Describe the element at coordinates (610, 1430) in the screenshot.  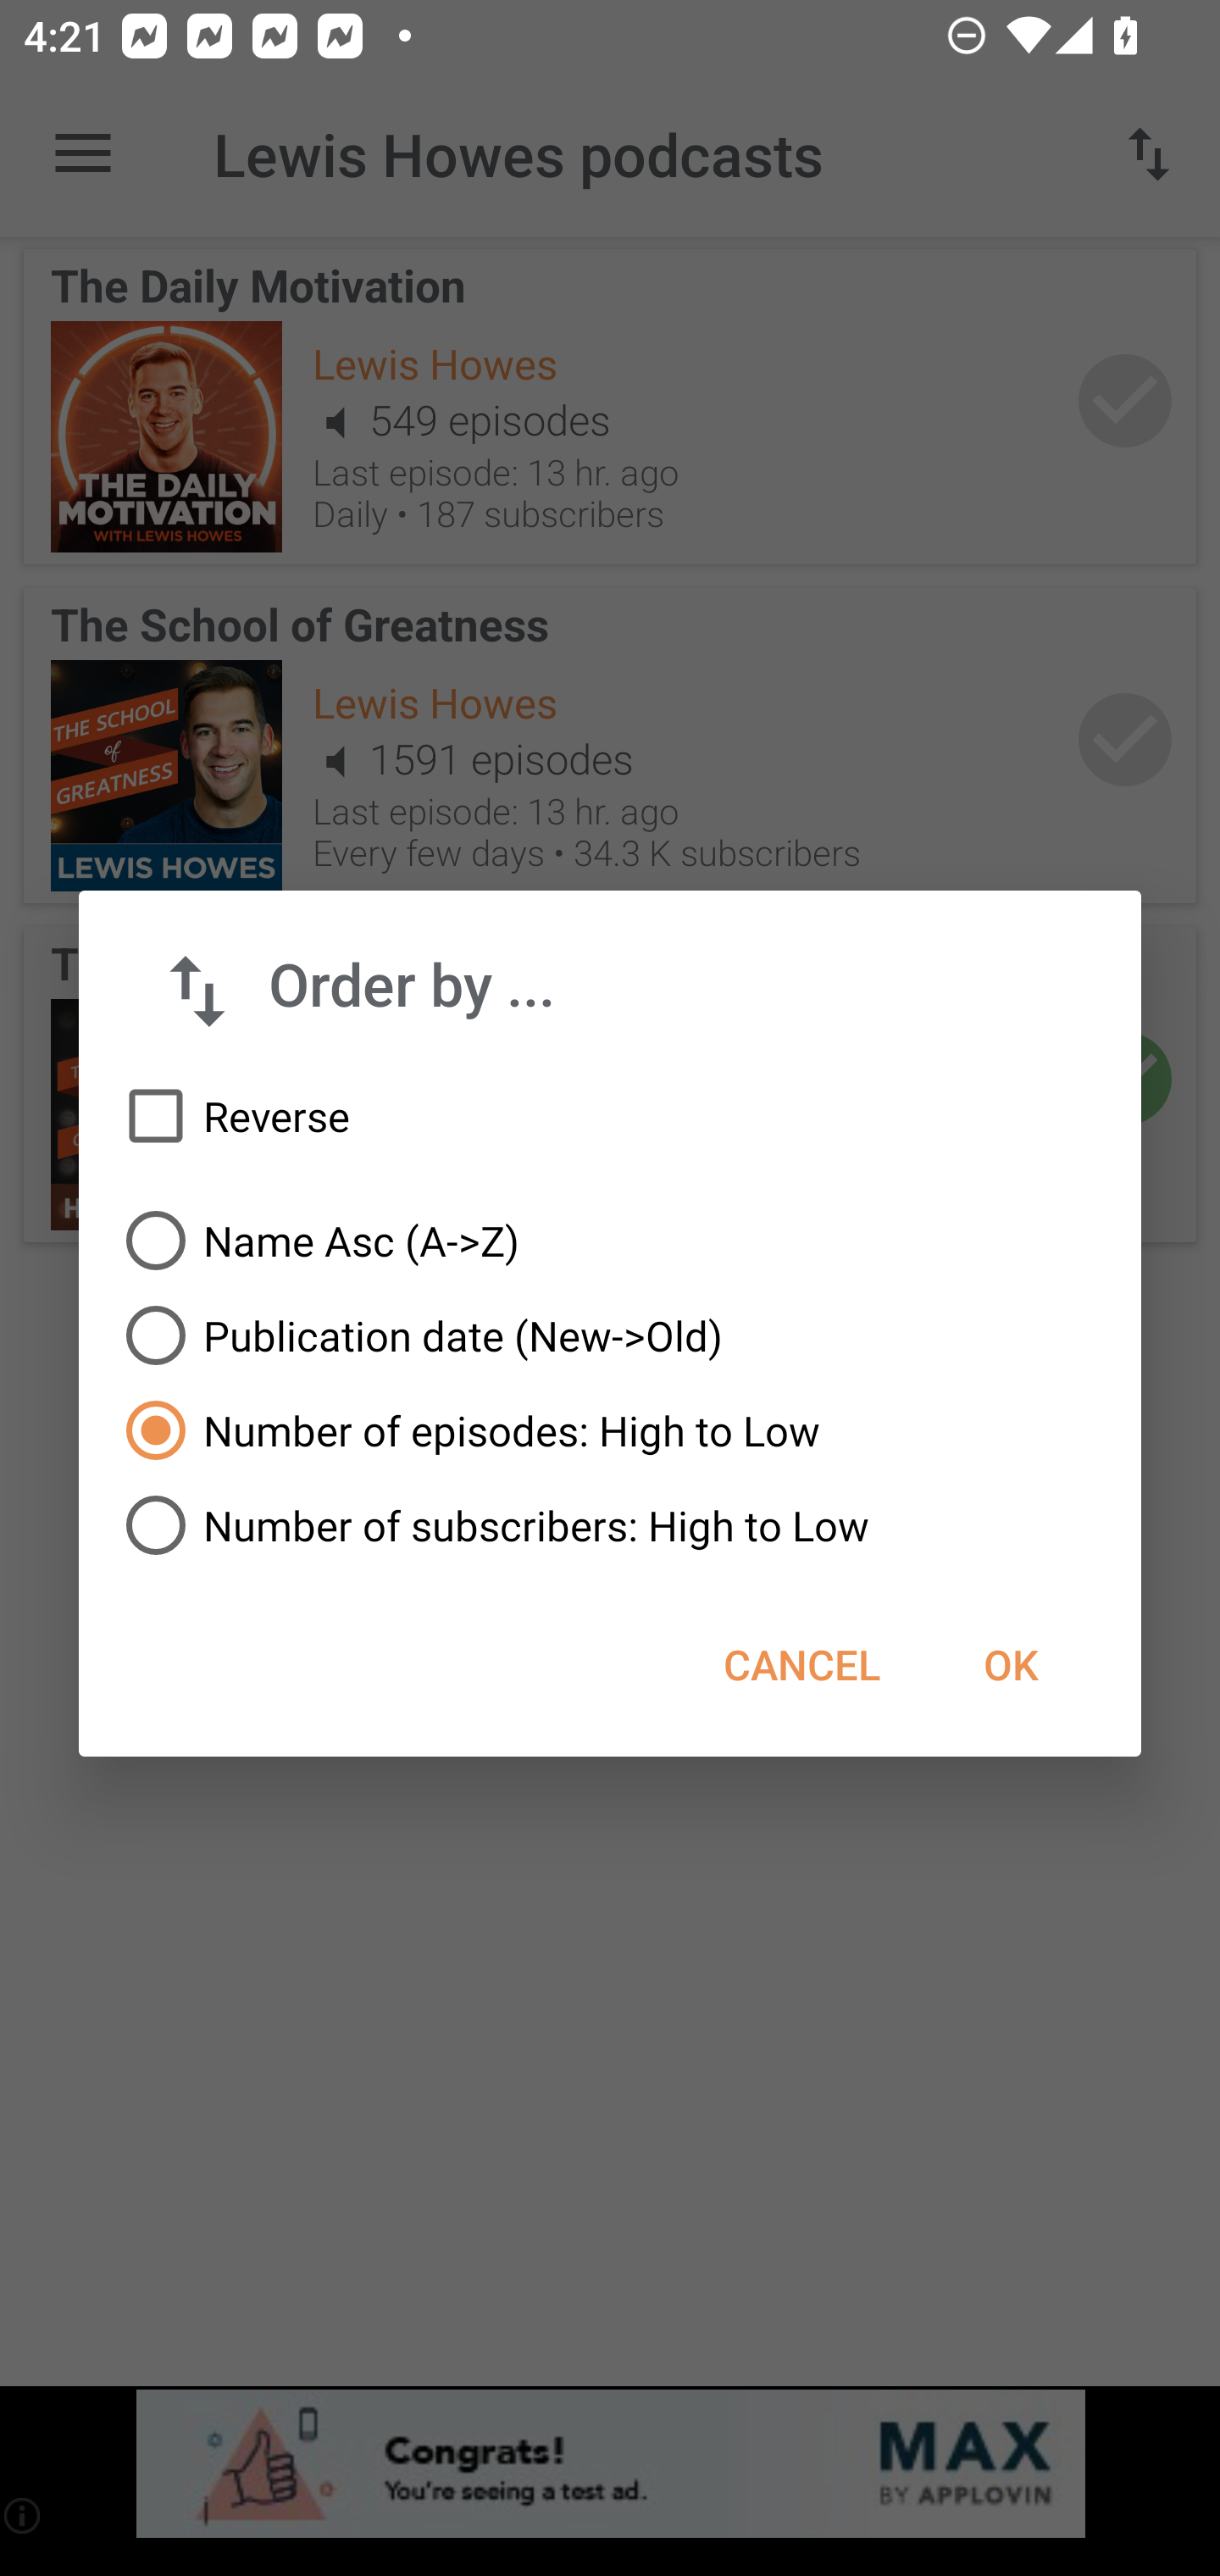
I see `Number of episodes: High to Low` at that location.